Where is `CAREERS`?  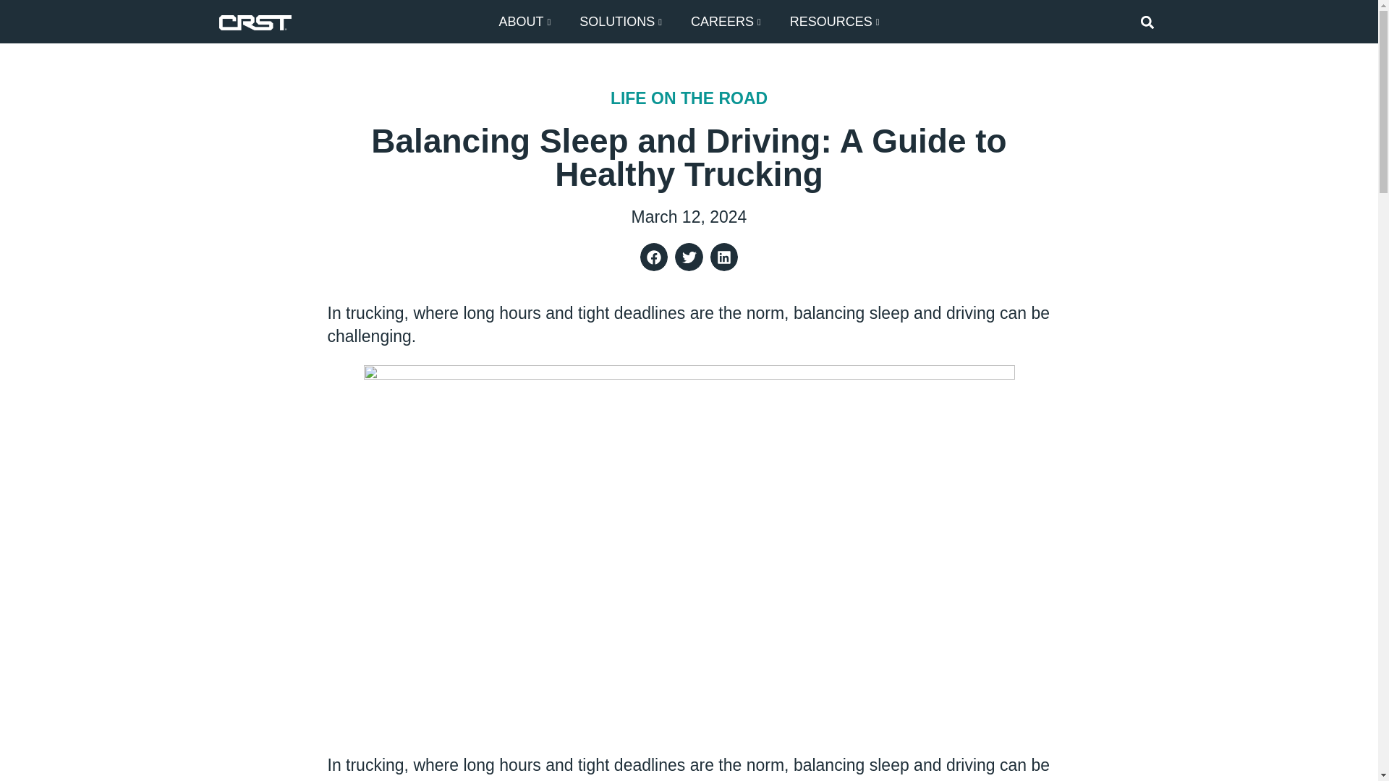 CAREERS is located at coordinates (726, 22).